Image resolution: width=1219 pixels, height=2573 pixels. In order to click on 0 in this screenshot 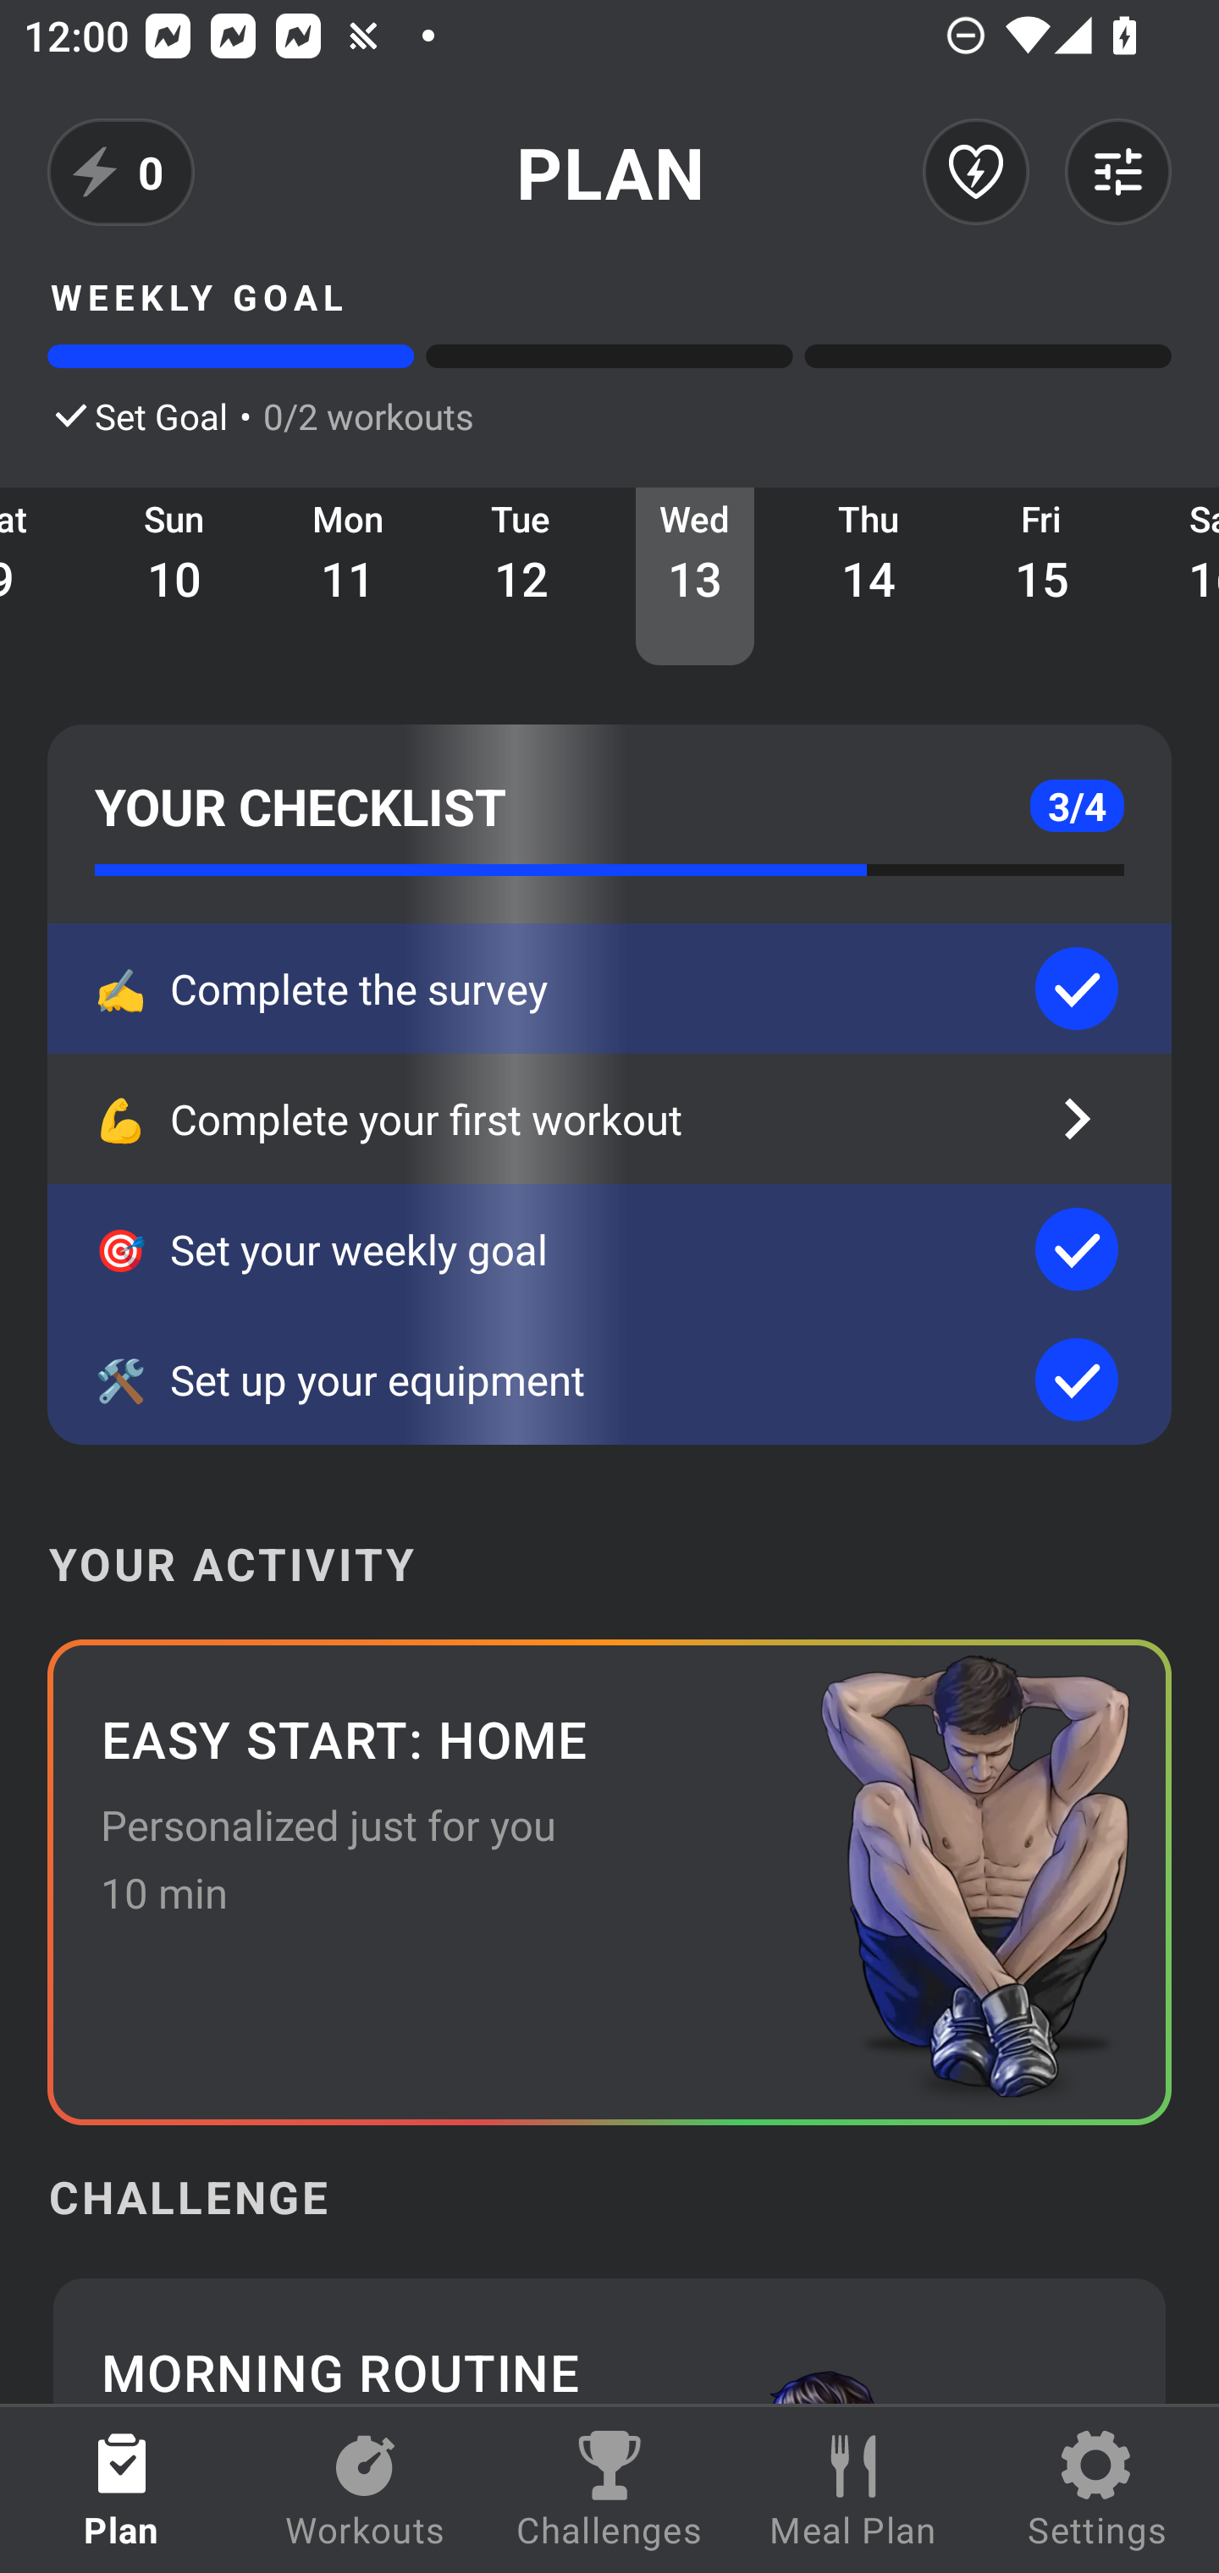, I will do `click(121, 172)`.